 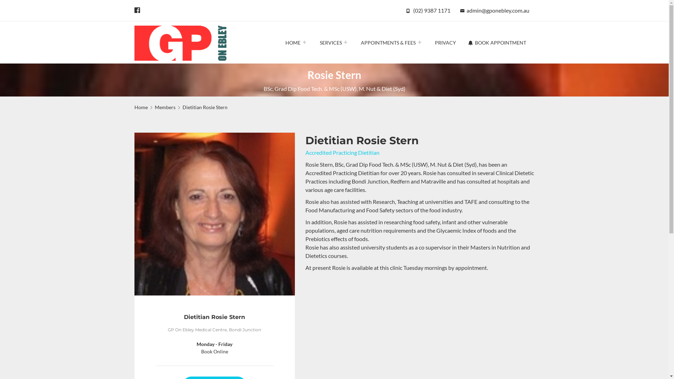 I want to click on Home, so click(x=141, y=107).